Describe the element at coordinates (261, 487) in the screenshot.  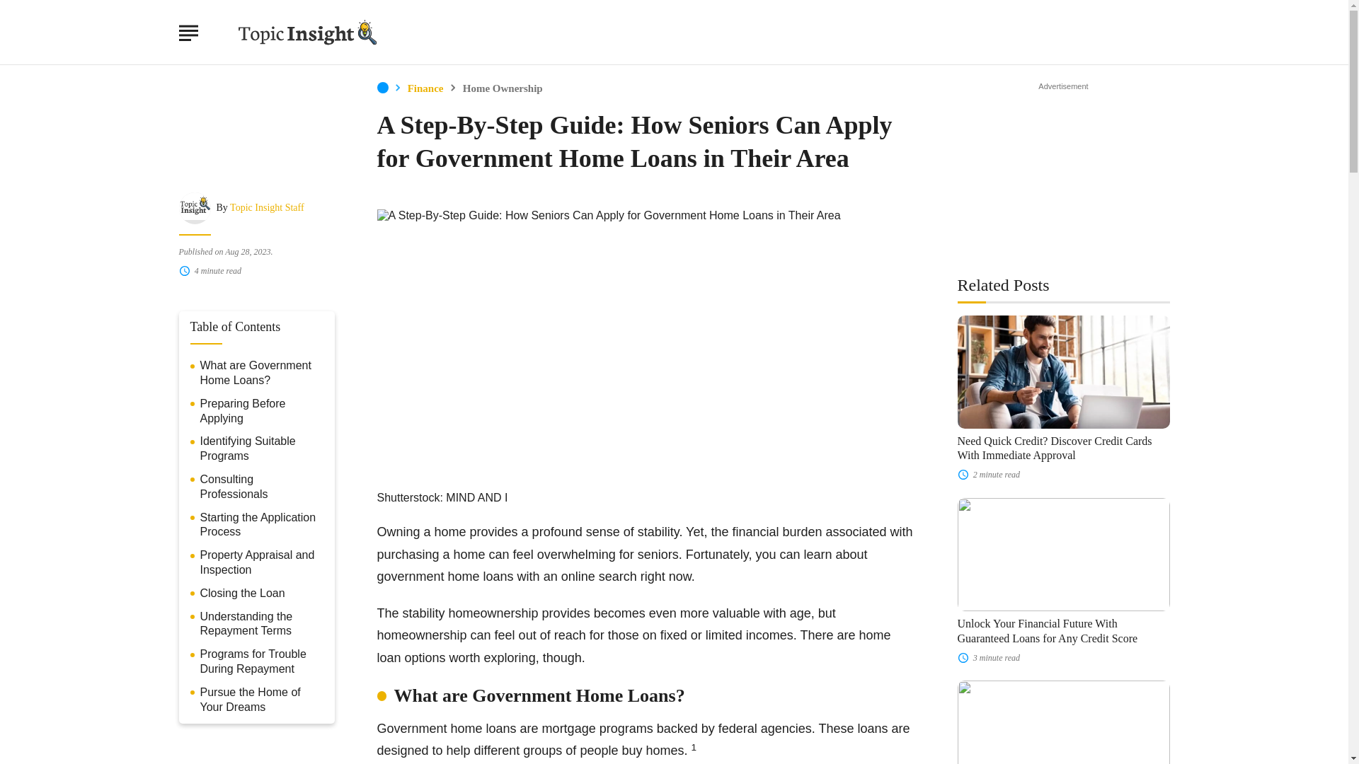
I see `Consulting Professionals` at that location.